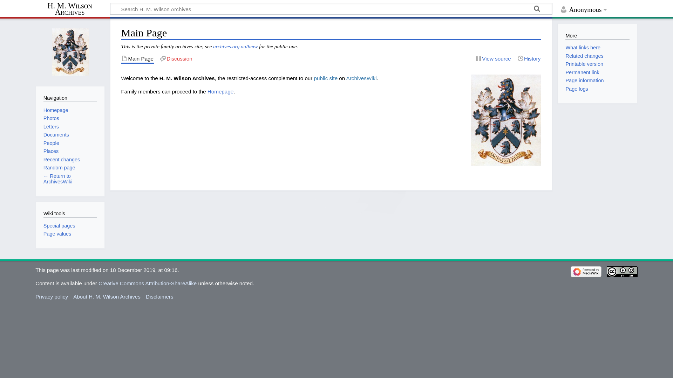 The height and width of the screenshot is (378, 673). I want to click on Recent changes, so click(62, 160).